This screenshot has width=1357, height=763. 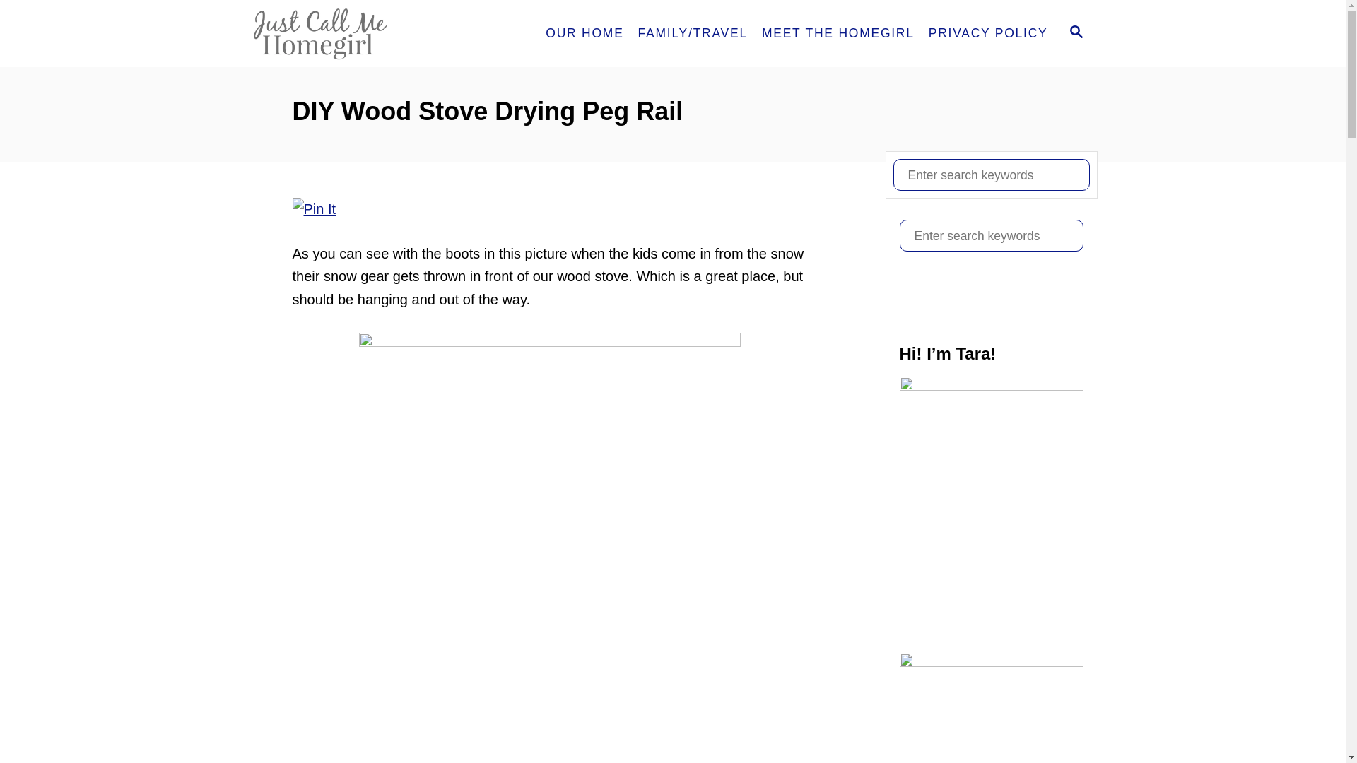 I want to click on Search for:, so click(x=991, y=175).